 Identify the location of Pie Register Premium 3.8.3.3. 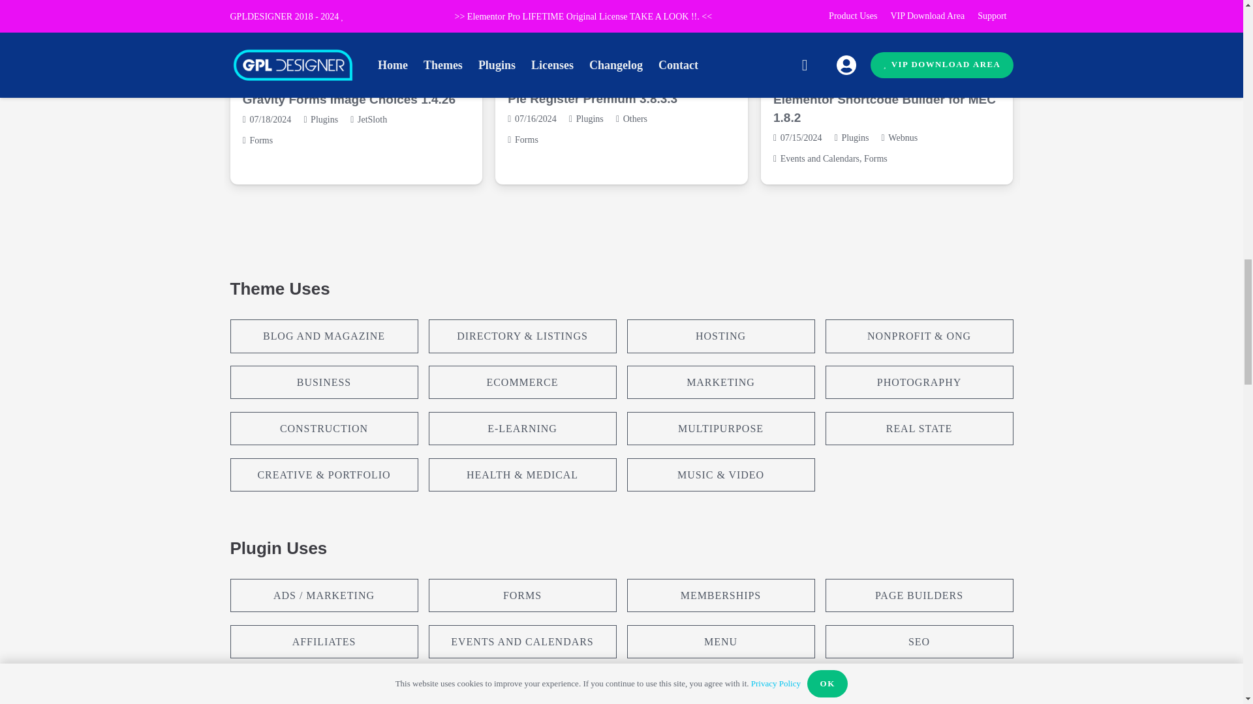
(593, 99).